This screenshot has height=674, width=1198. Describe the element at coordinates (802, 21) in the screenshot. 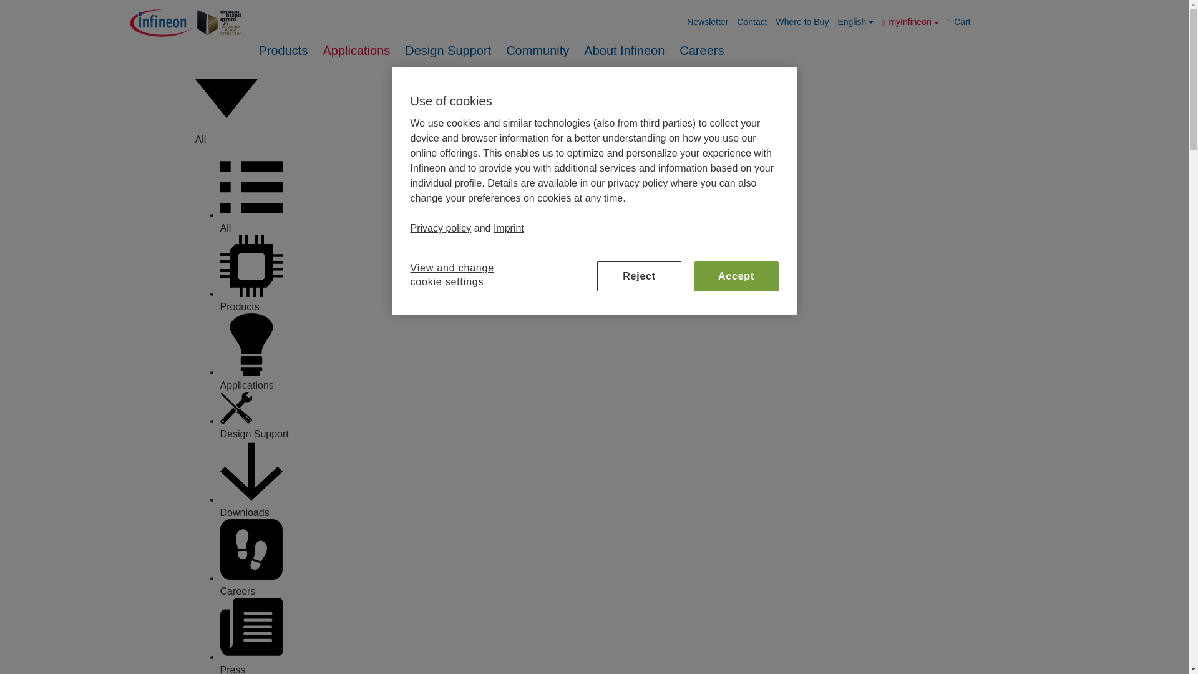

I see `Where to Buy` at that location.